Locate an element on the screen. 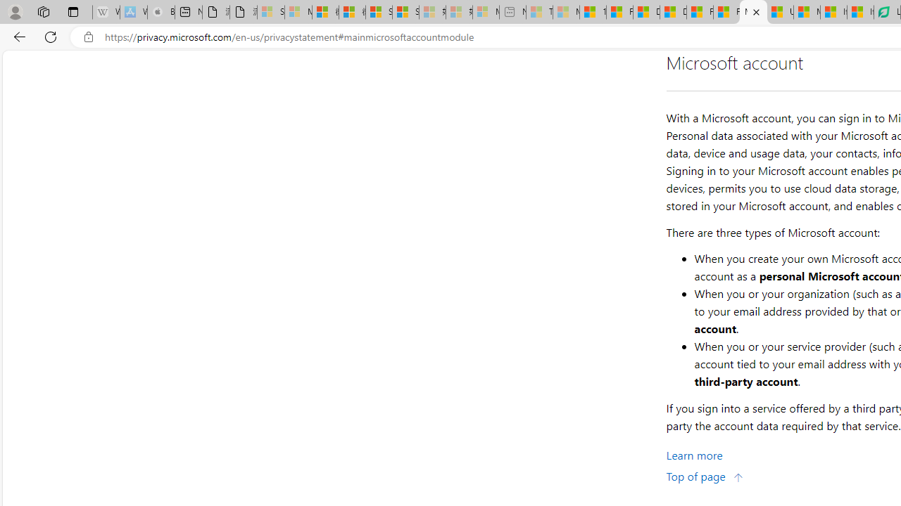 The width and height of the screenshot is (901, 506). Microsoft Services Agreement - Sleeping is located at coordinates (298, 13).